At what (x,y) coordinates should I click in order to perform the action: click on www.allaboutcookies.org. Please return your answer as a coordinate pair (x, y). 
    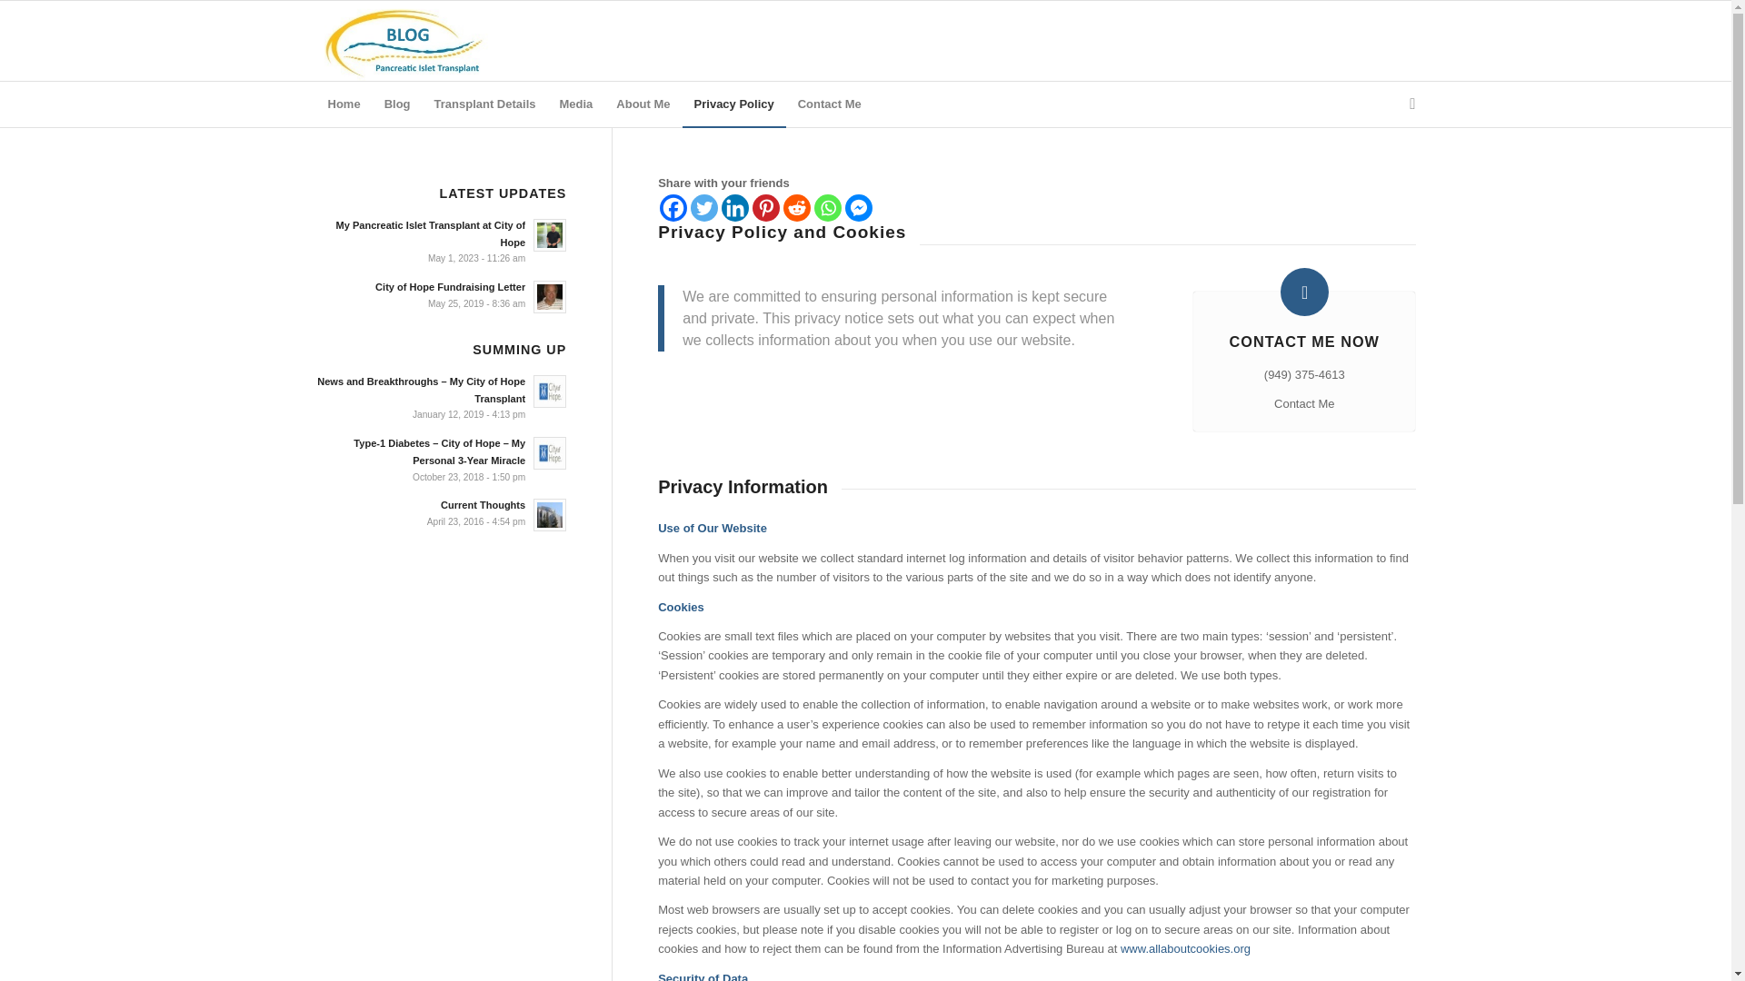
    Looking at the image, I should click on (1185, 948).